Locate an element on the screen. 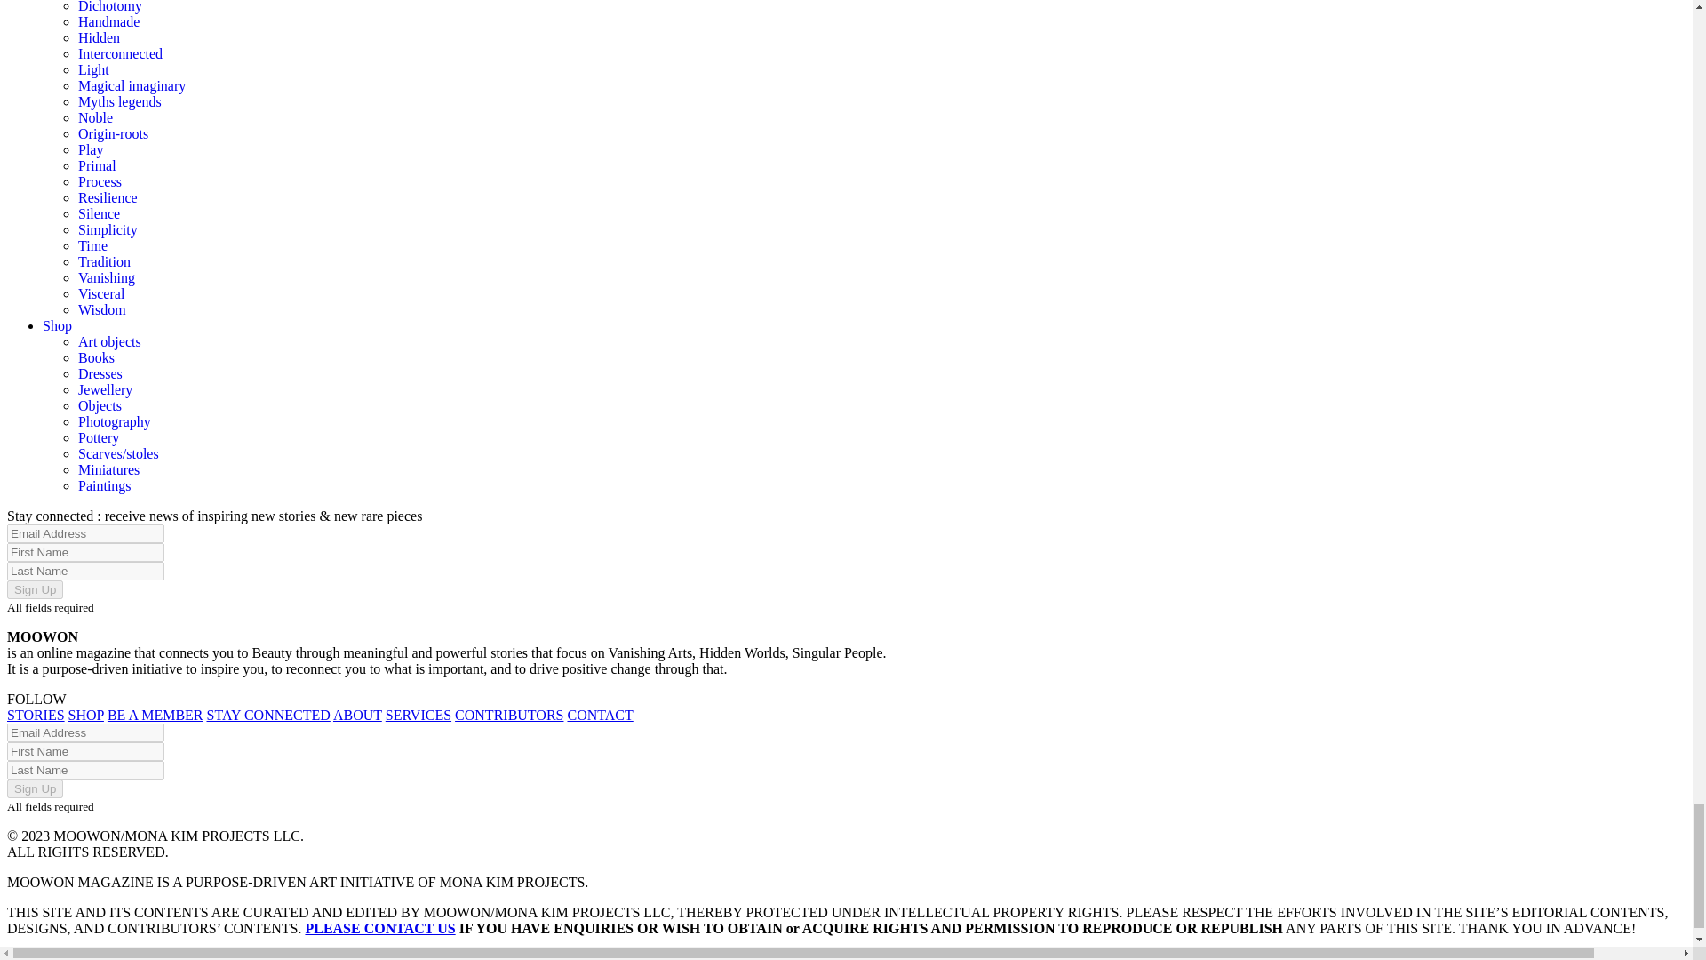 The width and height of the screenshot is (1706, 960). Sign Up is located at coordinates (35, 589).